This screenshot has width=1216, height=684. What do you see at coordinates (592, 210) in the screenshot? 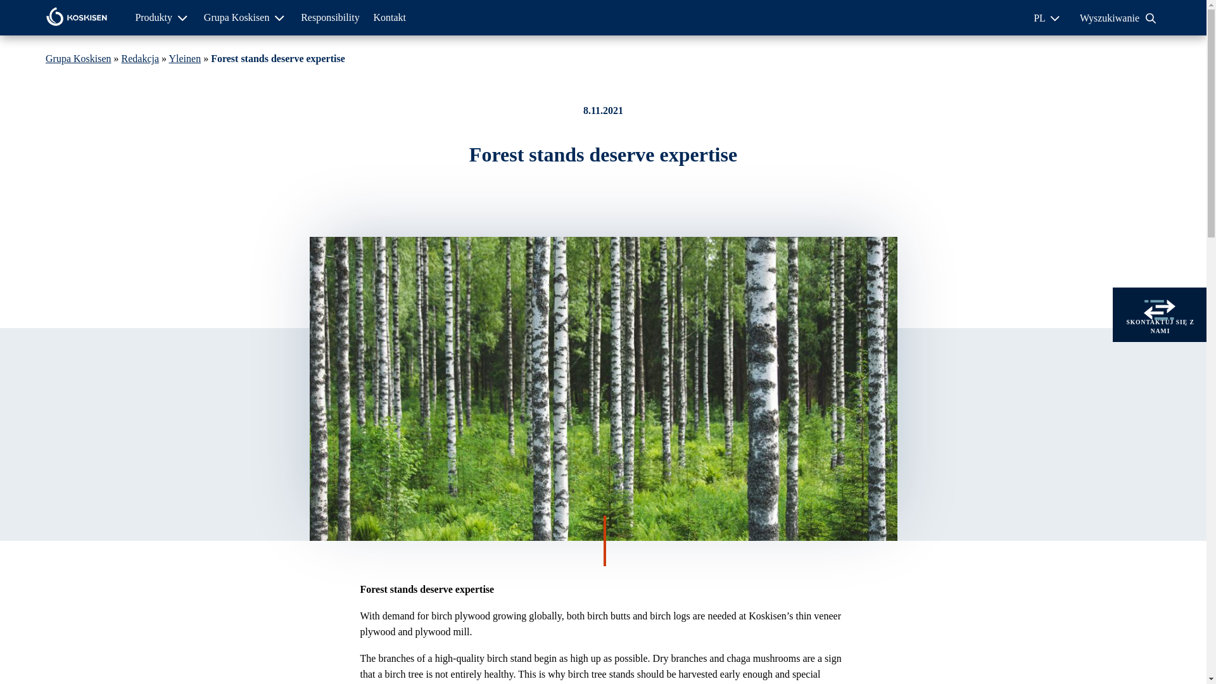
I see `Facebook` at bounding box center [592, 210].